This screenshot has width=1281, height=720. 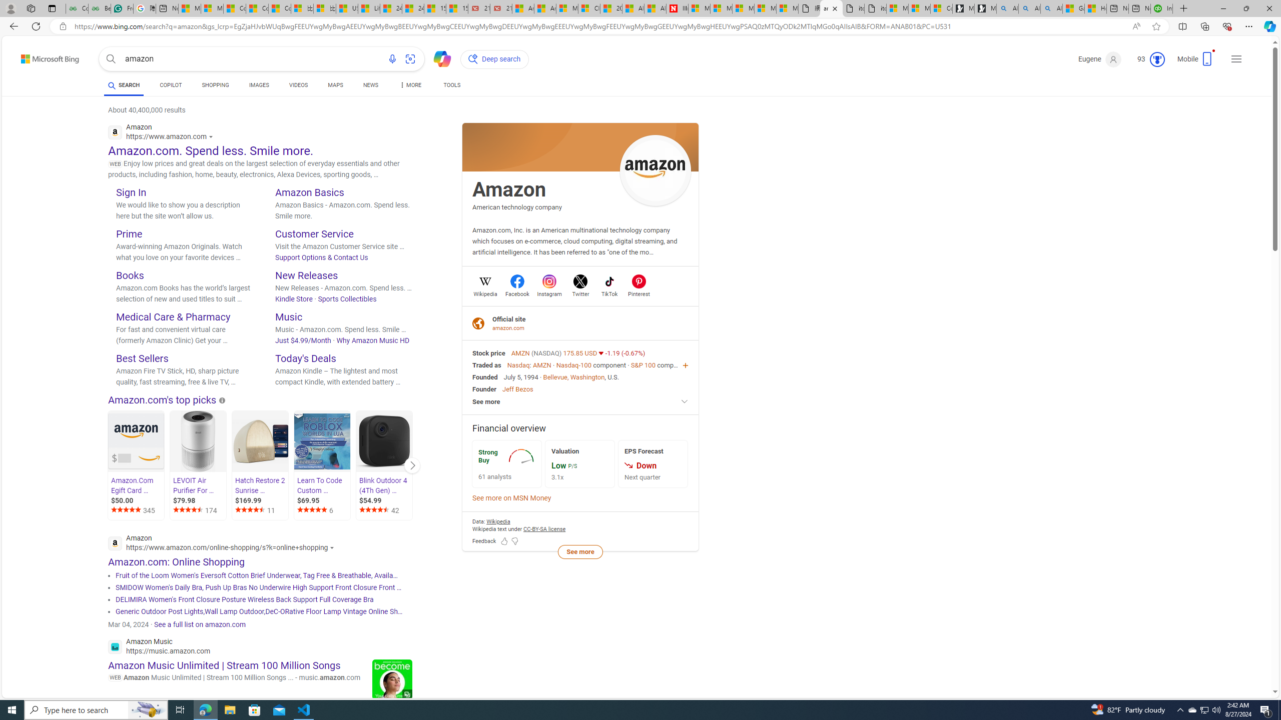 I want to click on Bellevue, Washington, so click(x=573, y=377).